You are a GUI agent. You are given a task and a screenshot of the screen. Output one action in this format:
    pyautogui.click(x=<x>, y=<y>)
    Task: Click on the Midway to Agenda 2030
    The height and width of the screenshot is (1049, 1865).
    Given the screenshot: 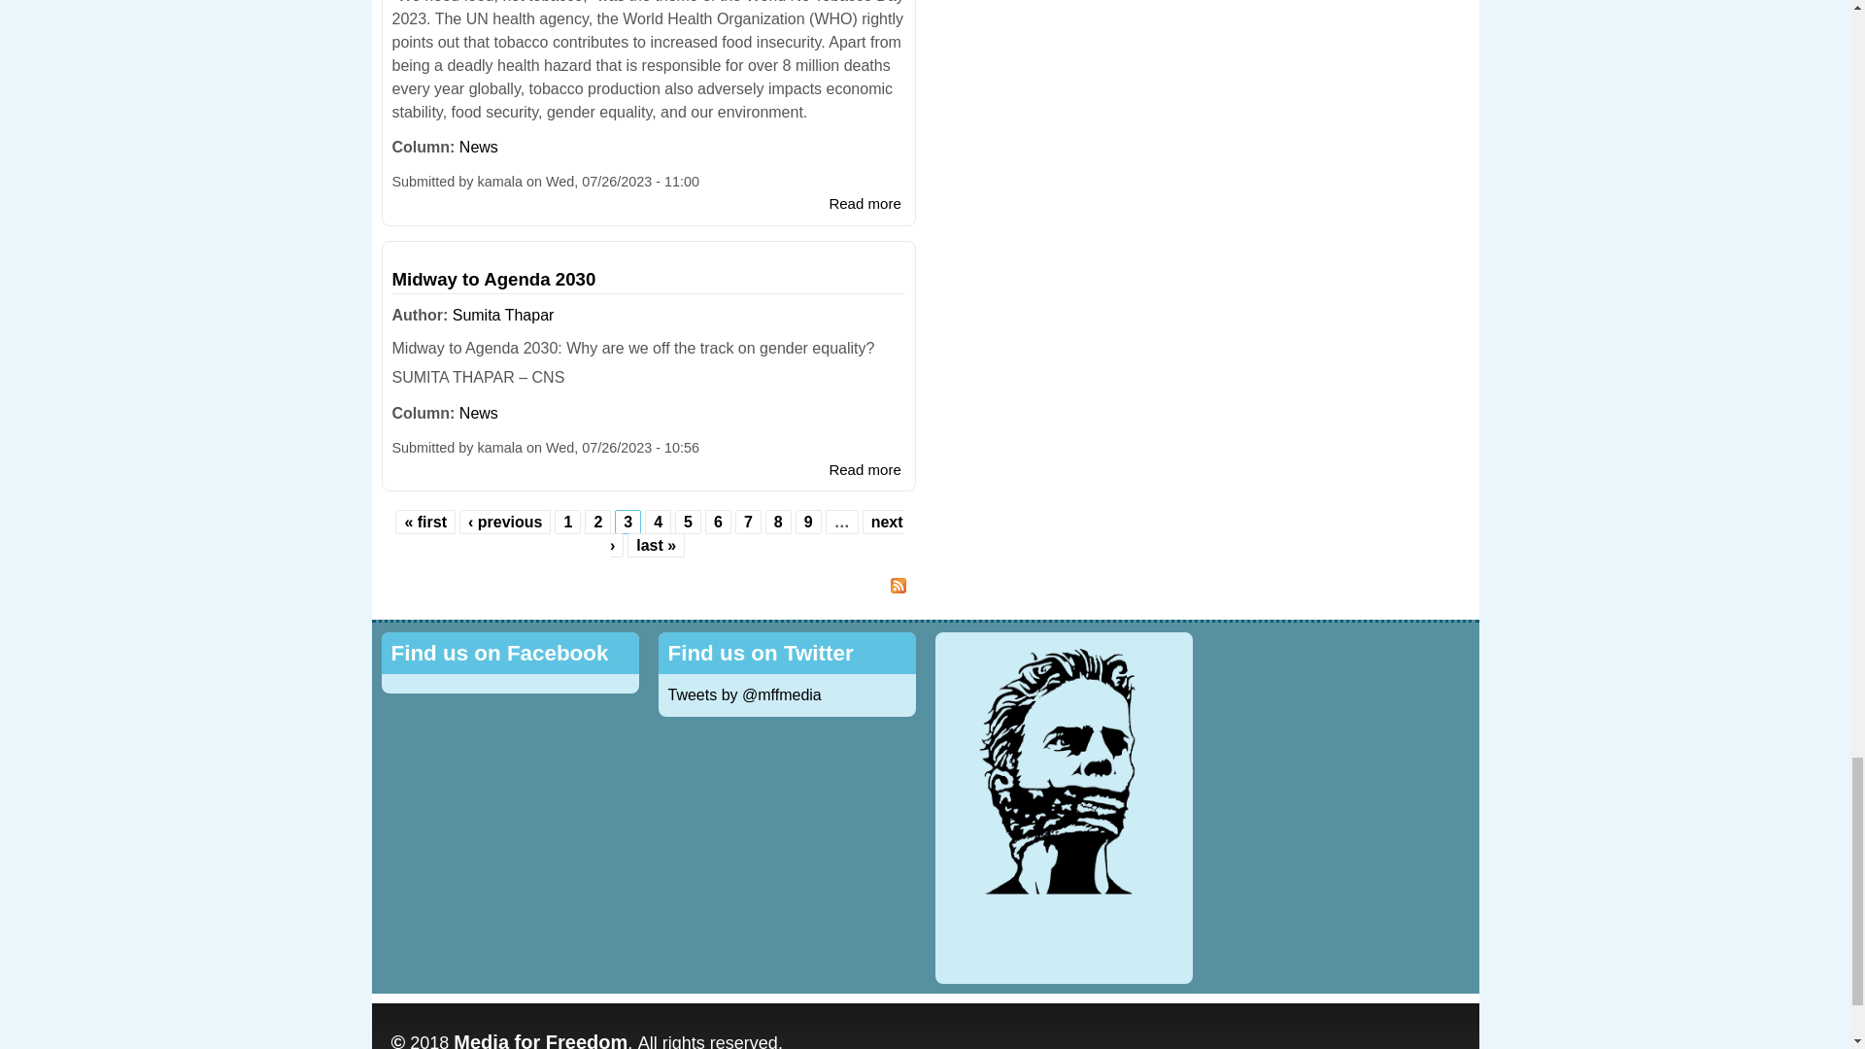 What is the action you would take?
    pyautogui.click(x=865, y=470)
    